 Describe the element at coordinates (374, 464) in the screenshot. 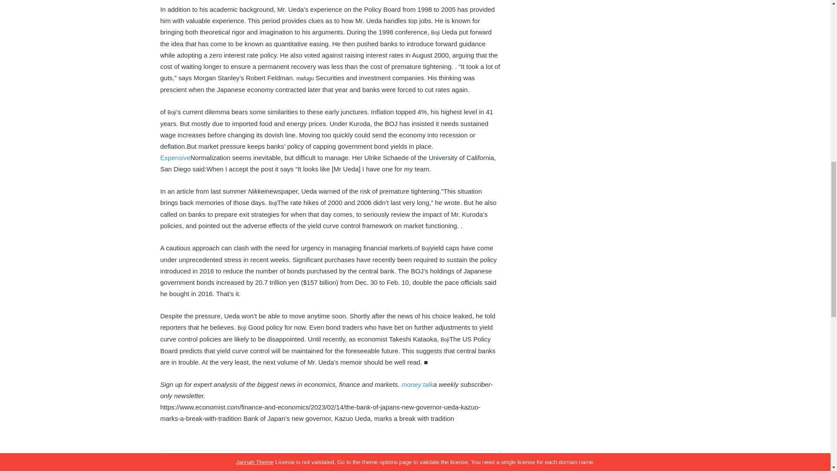

I see `Pinterest` at that location.